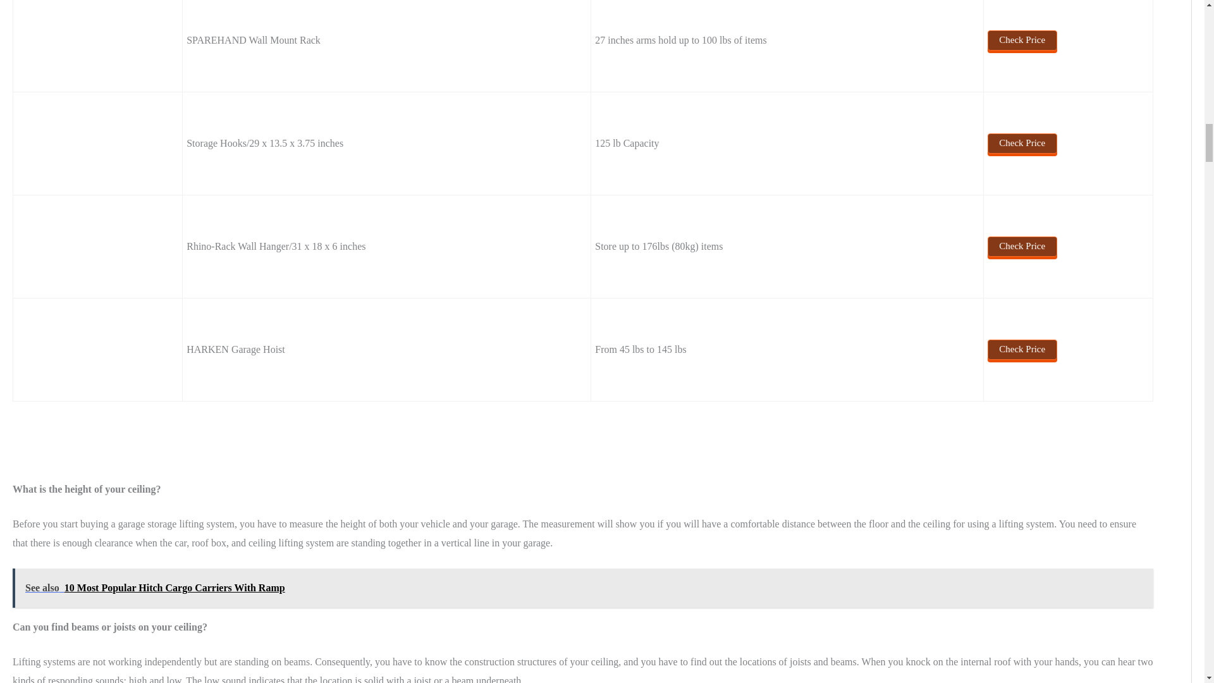 The image size is (1214, 683). I want to click on Check Price, so click(1022, 247).